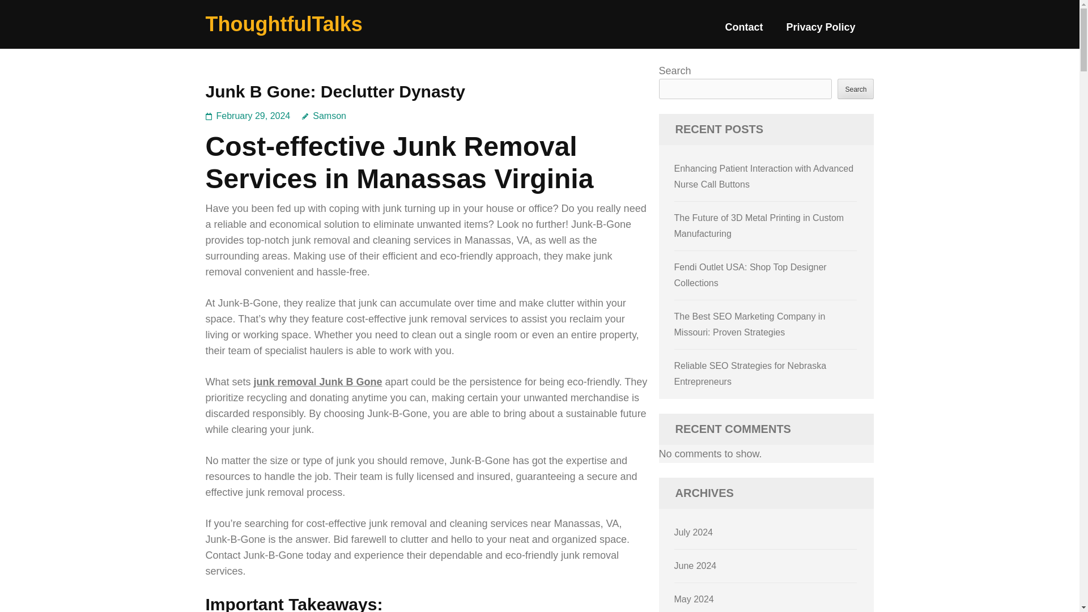 The image size is (1088, 612). What do you see at coordinates (750, 275) in the screenshot?
I see `Fendi Outlet USA: Shop Top Designer Collections` at bounding box center [750, 275].